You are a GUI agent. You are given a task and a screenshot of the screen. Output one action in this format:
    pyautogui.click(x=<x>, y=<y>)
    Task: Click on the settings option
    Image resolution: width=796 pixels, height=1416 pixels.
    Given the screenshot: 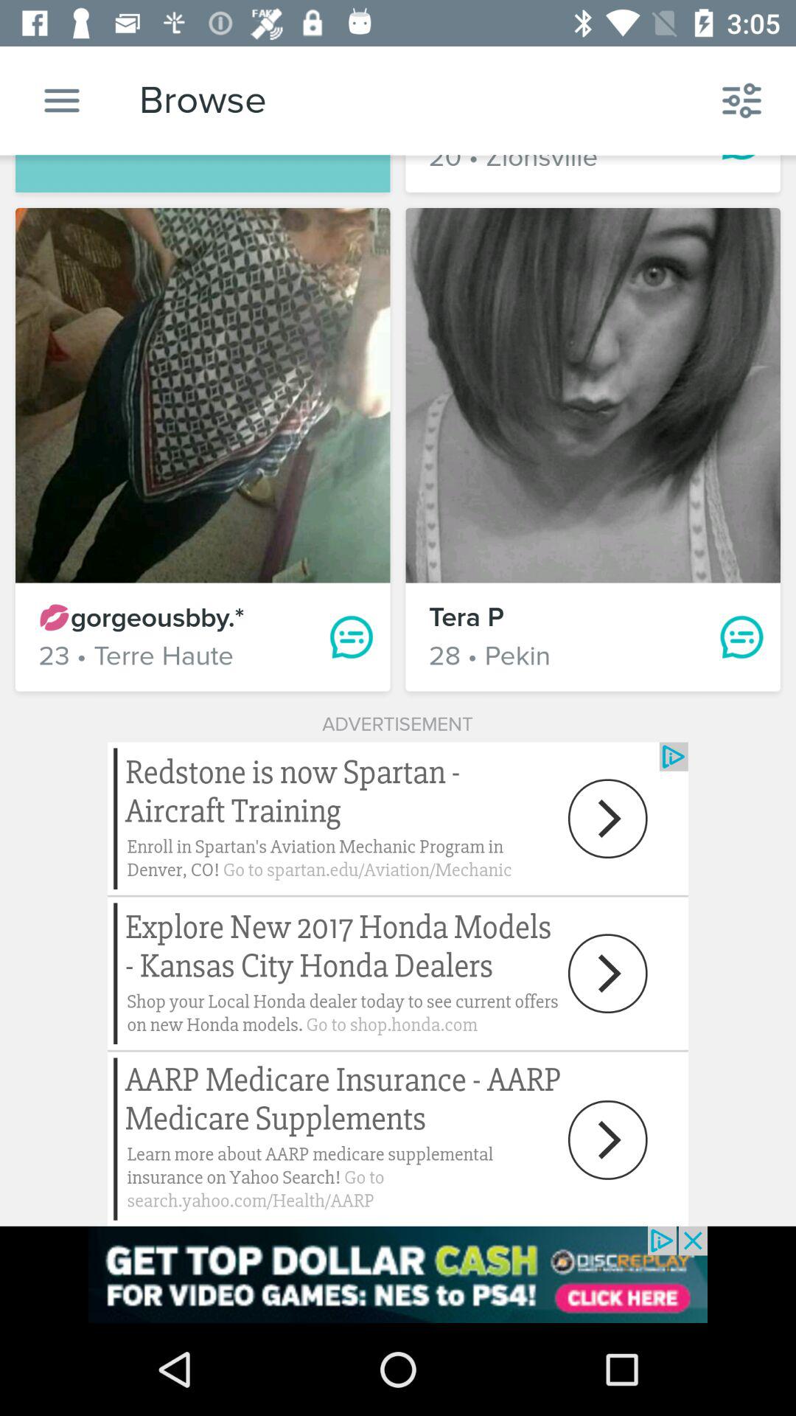 What is the action you would take?
    pyautogui.click(x=62, y=100)
    